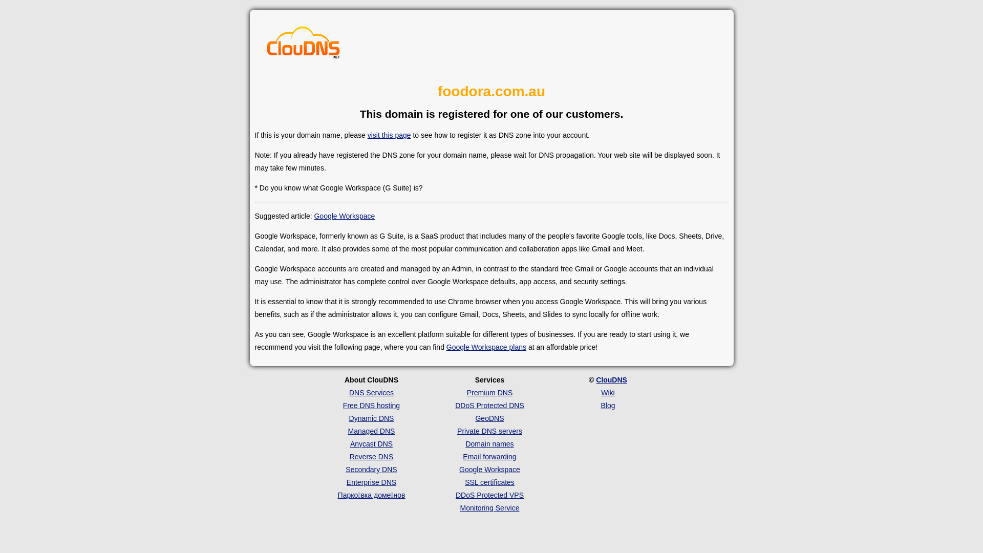 This screenshot has width=983, height=553. Describe the element at coordinates (489, 431) in the screenshot. I see `Private DNS servers` at that location.